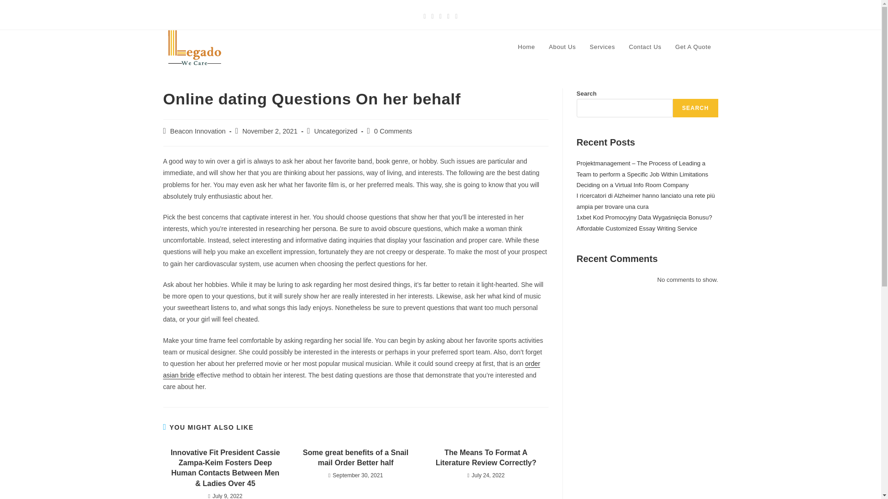 Image resolution: width=888 pixels, height=499 pixels. I want to click on About Us, so click(562, 47).